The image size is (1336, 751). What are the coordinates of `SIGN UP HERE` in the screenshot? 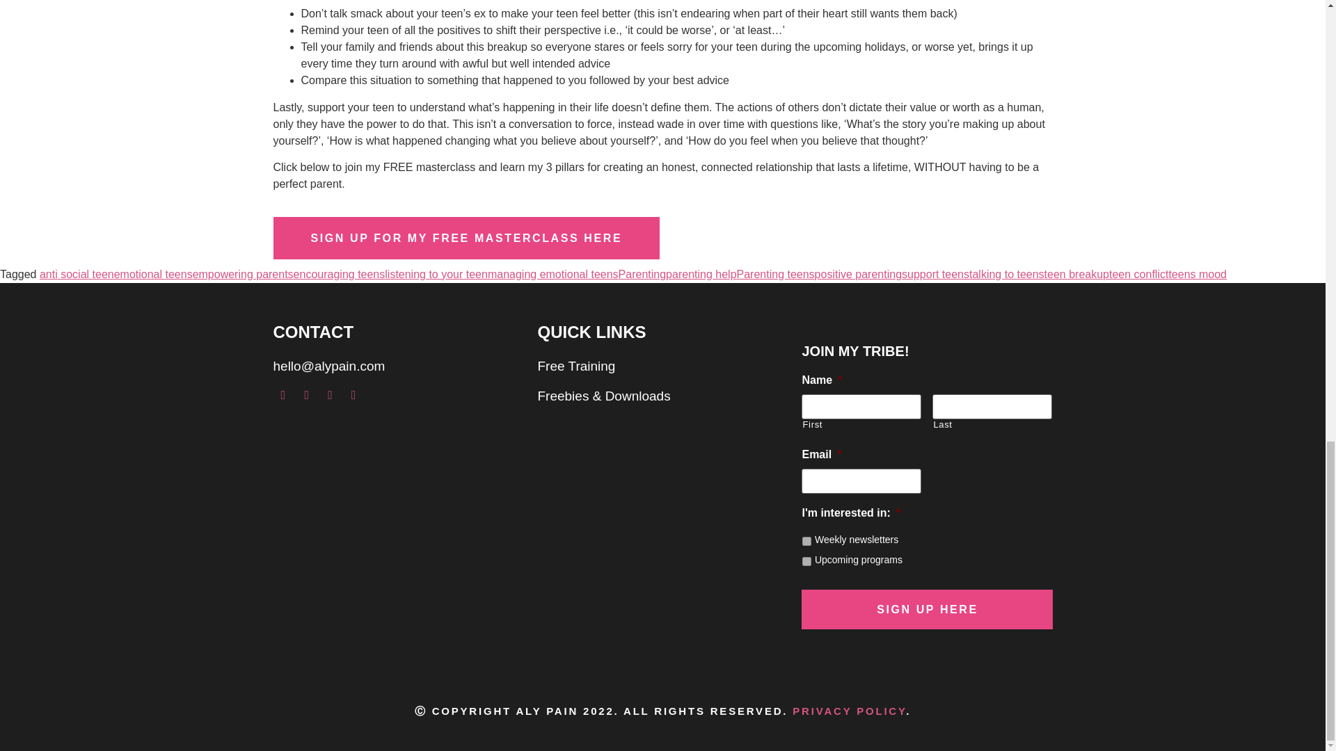 It's located at (927, 609).